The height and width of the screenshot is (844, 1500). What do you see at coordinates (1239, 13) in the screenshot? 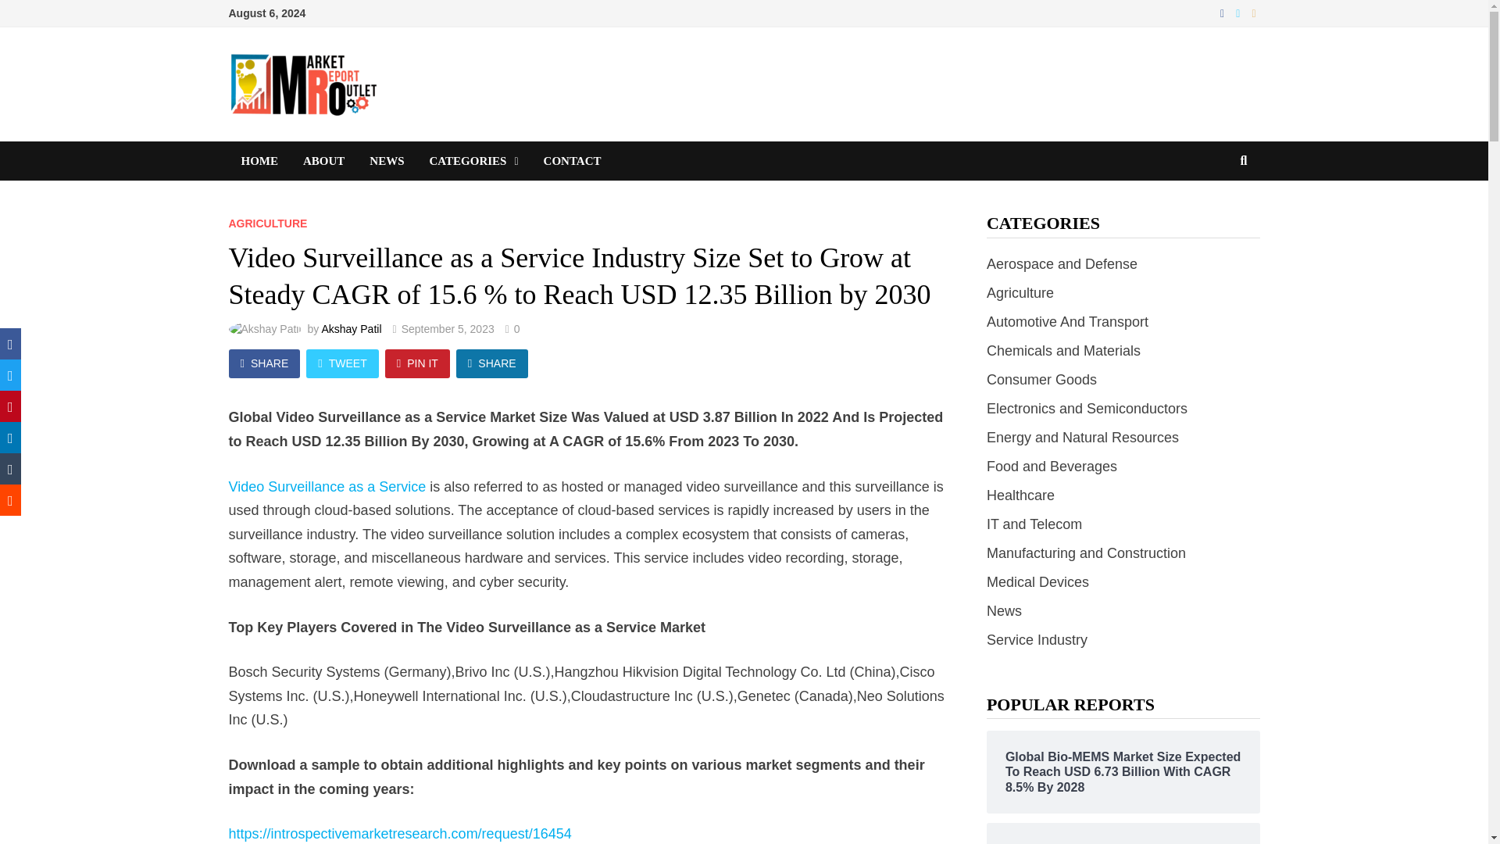
I see `Twitter` at bounding box center [1239, 13].